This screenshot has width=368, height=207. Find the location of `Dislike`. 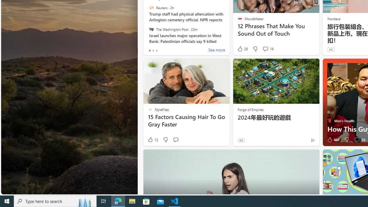

Dislike is located at coordinates (346, 140).